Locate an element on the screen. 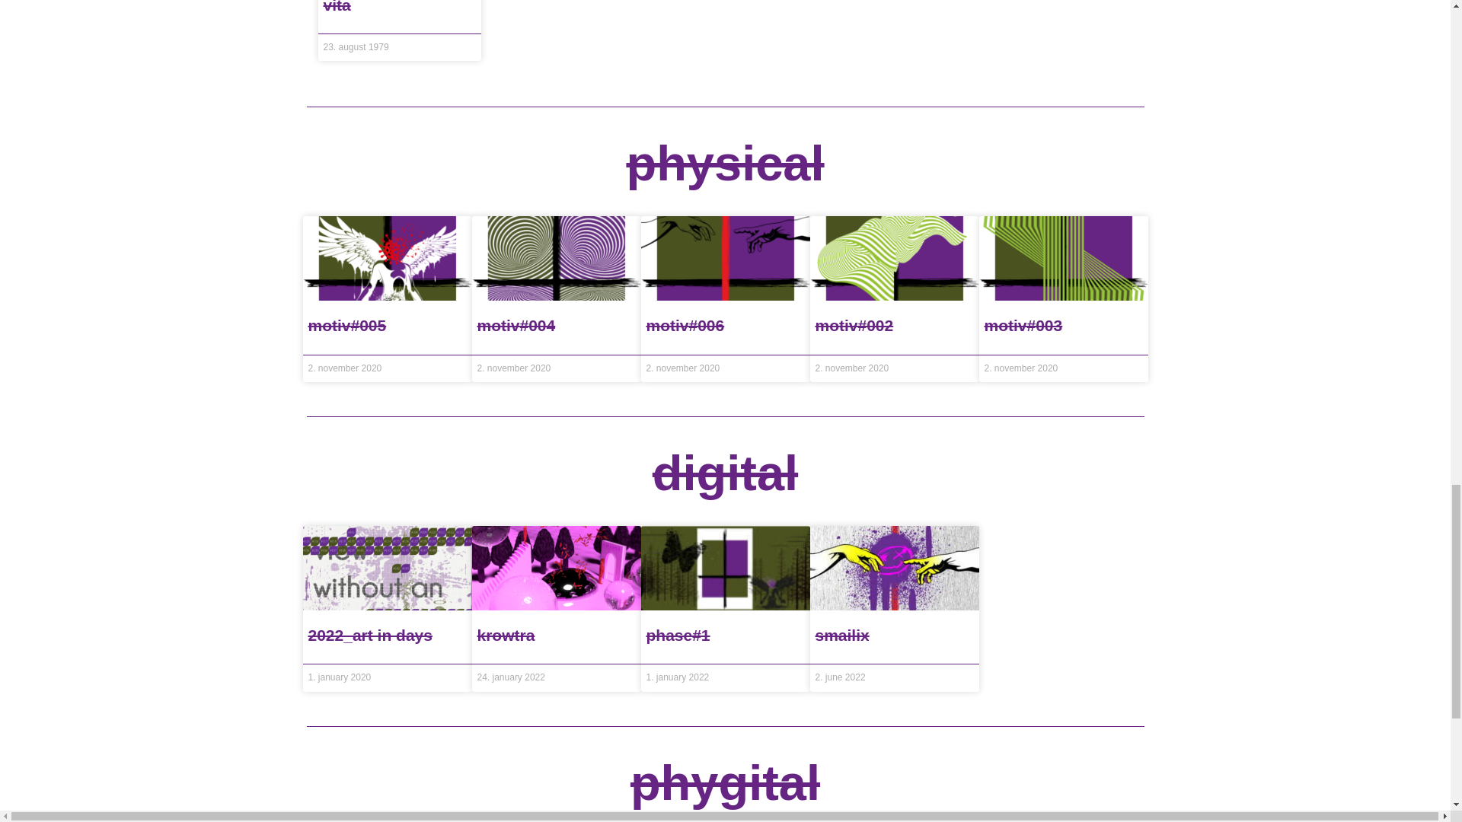 Image resolution: width=1462 pixels, height=822 pixels. vita is located at coordinates (337, 7).